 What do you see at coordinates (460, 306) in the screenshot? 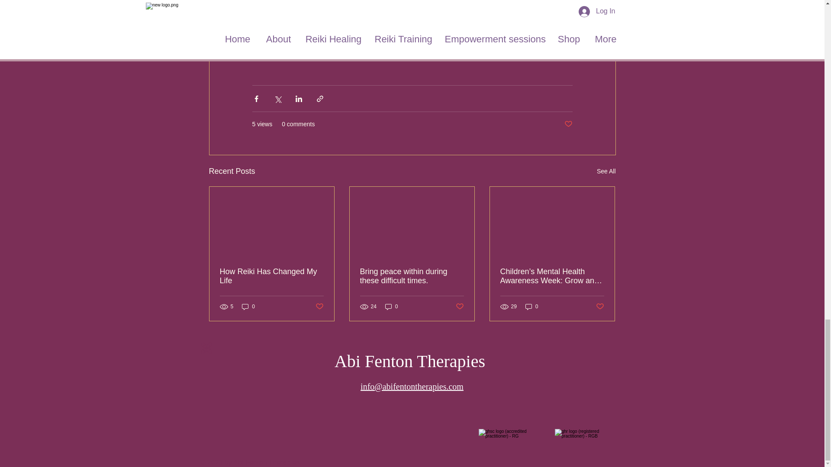
I see `Post not marked as liked` at bounding box center [460, 306].